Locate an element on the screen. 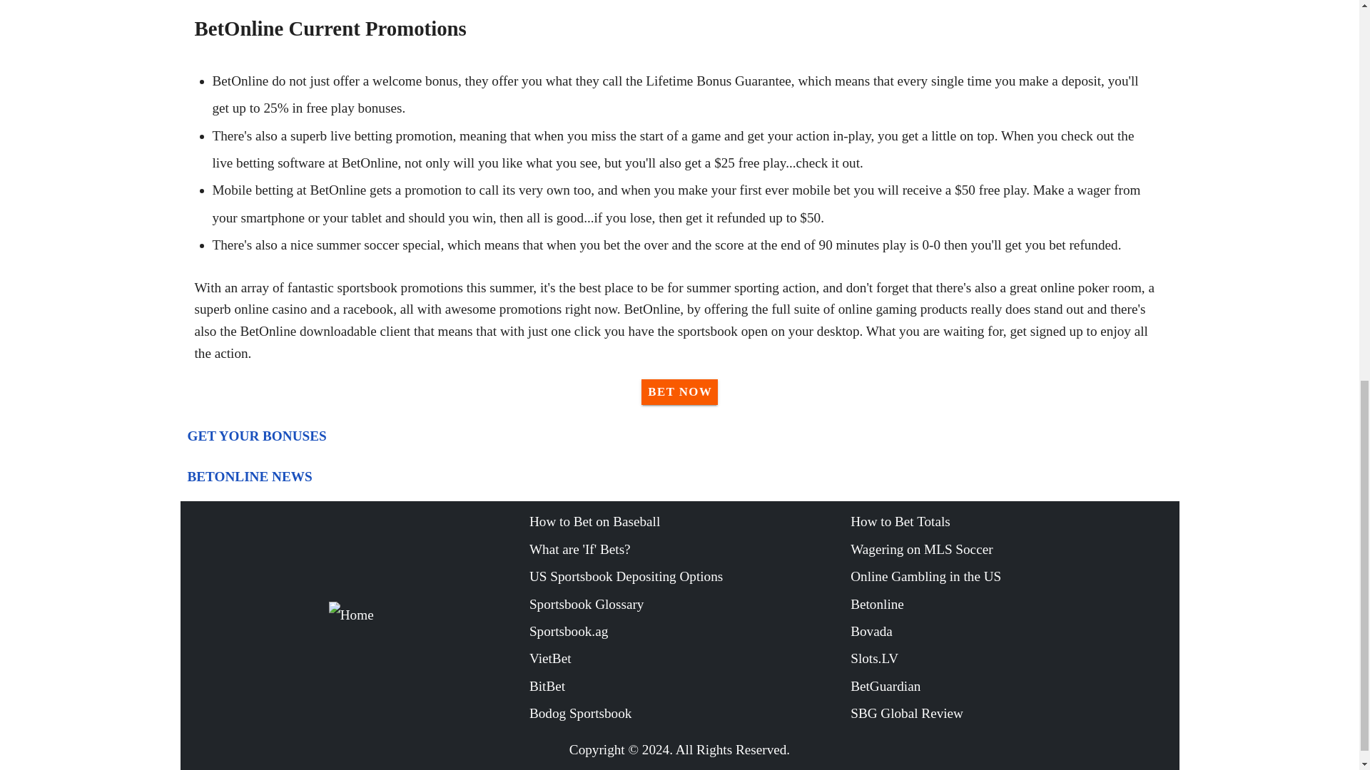 The height and width of the screenshot is (770, 1370). Sportsbook.ag is located at coordinates (689, 632).